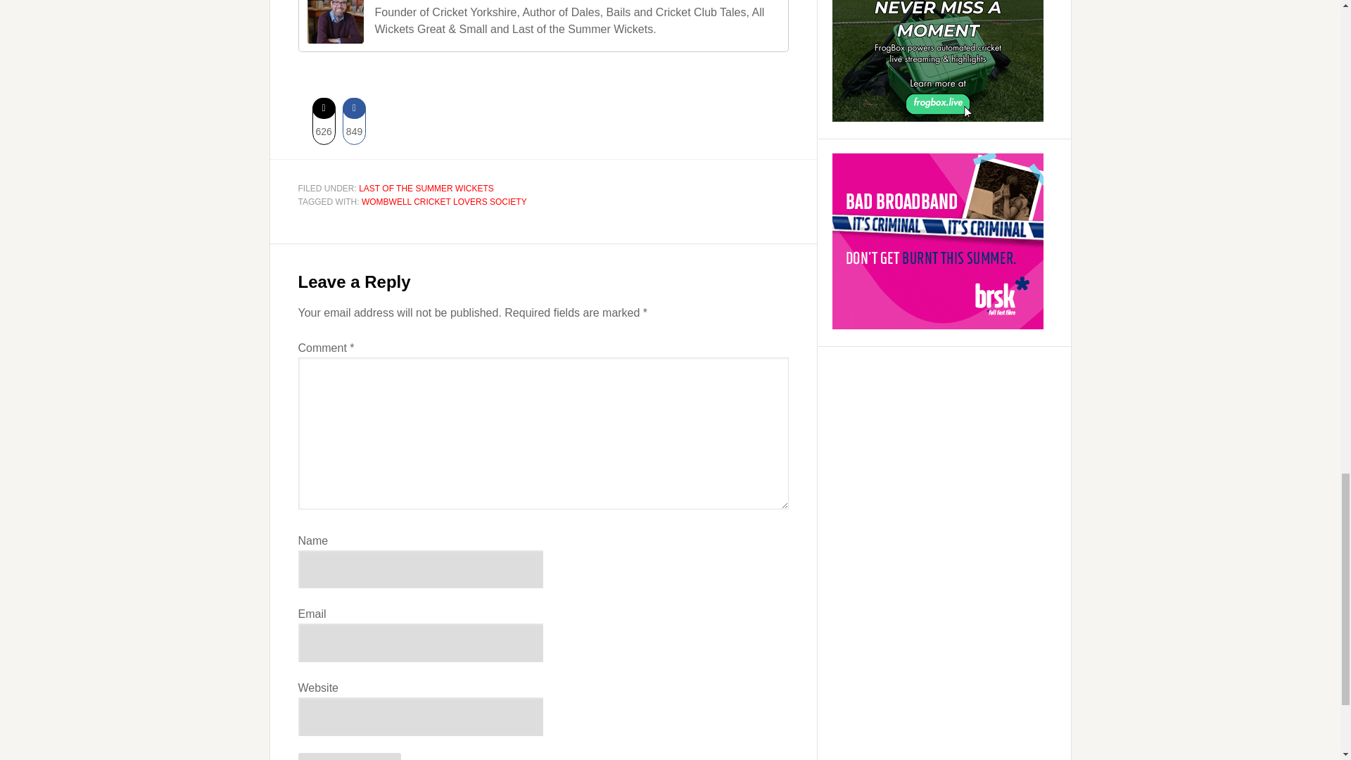 This screenshot has height=760, width=1351. Describe the element at coordinates (350, 756) in the screenshot. I see `Post Comment` at that location.